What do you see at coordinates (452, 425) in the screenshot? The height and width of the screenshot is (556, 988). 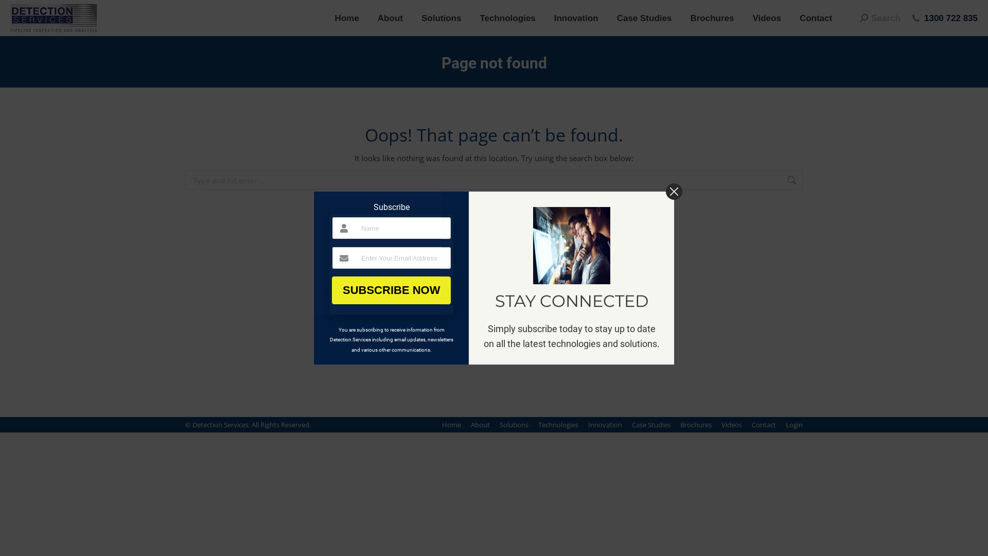 I see `Home` at bounding box center [452, 425].